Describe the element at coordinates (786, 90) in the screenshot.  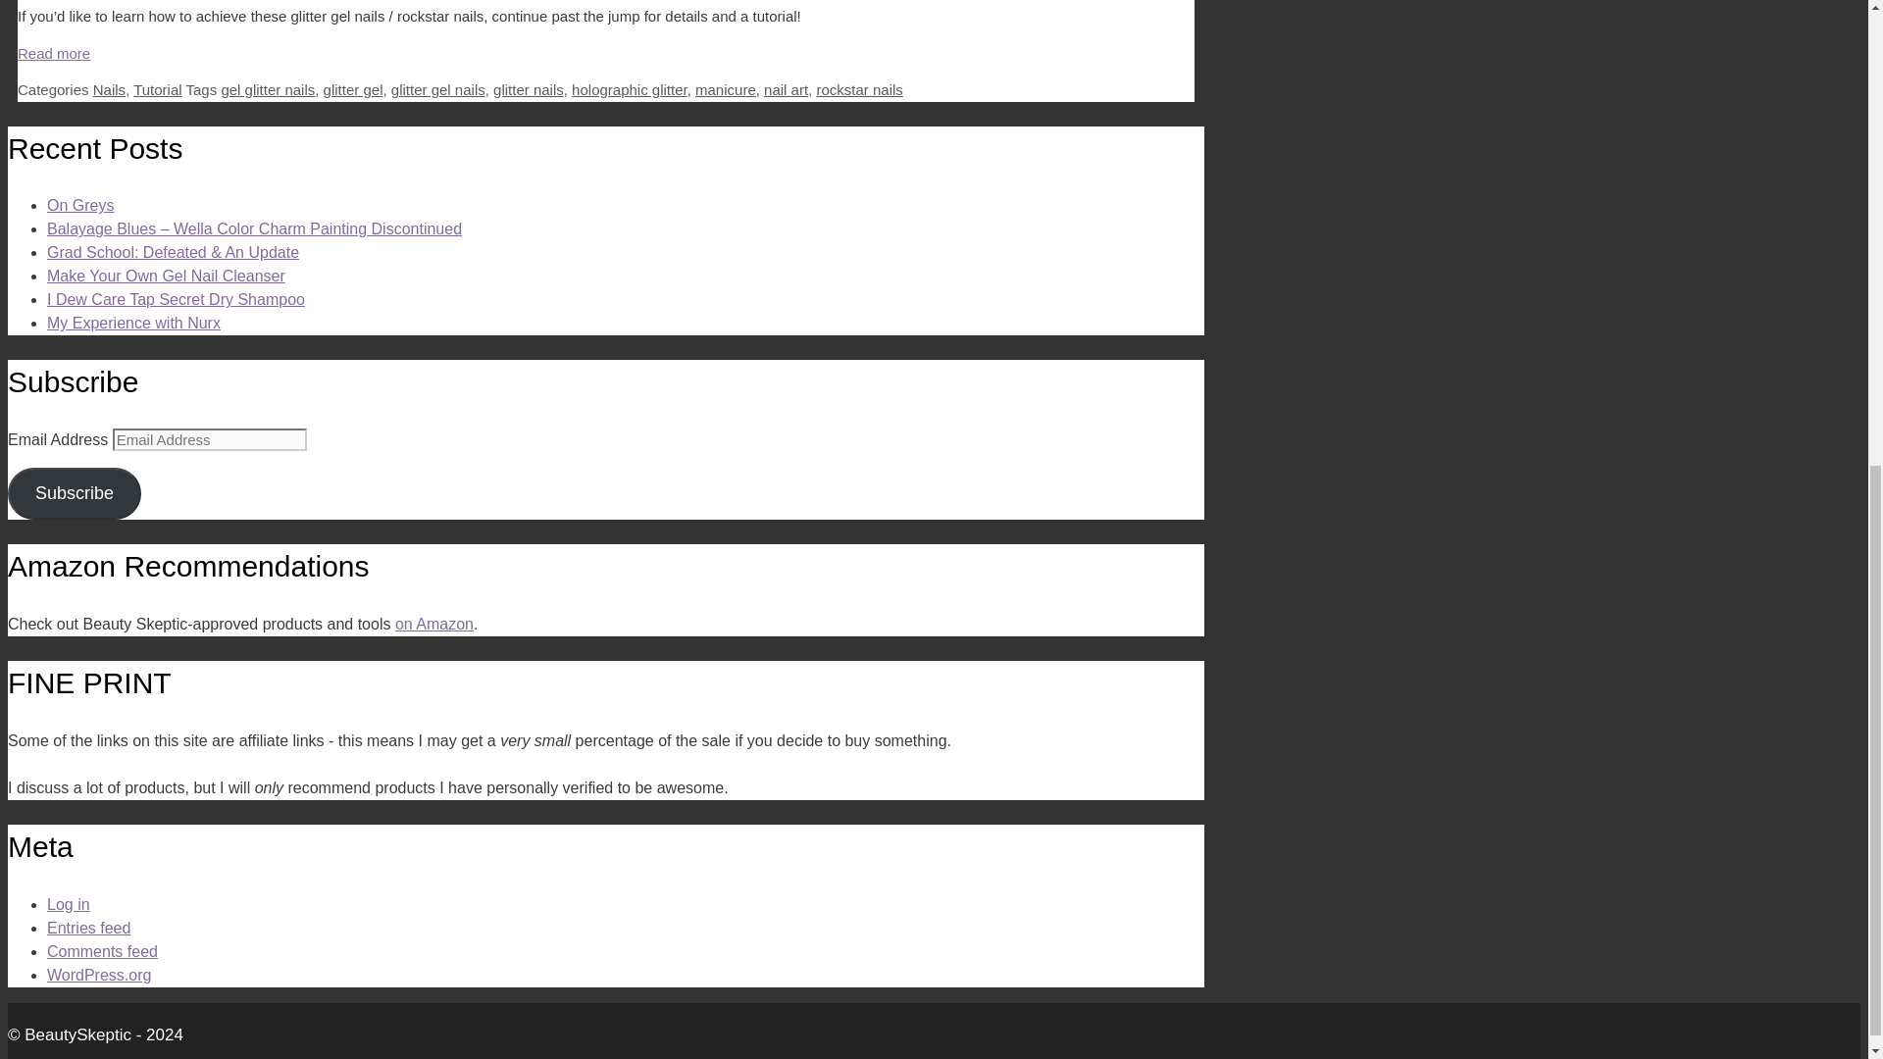
I see `nail art` at that location.